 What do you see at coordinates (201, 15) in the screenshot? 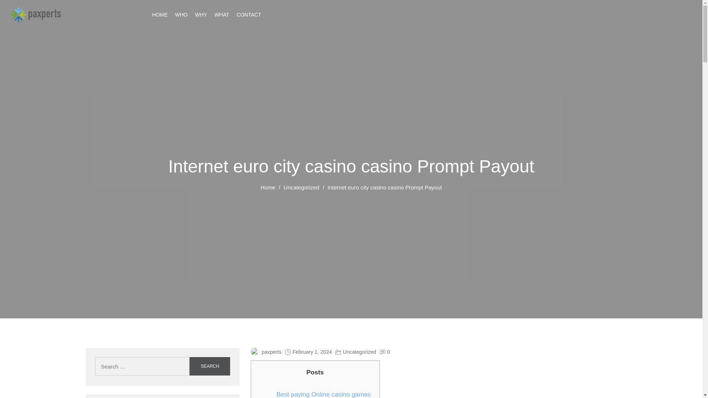
I see `WHY` at bounding box center [201, 15].